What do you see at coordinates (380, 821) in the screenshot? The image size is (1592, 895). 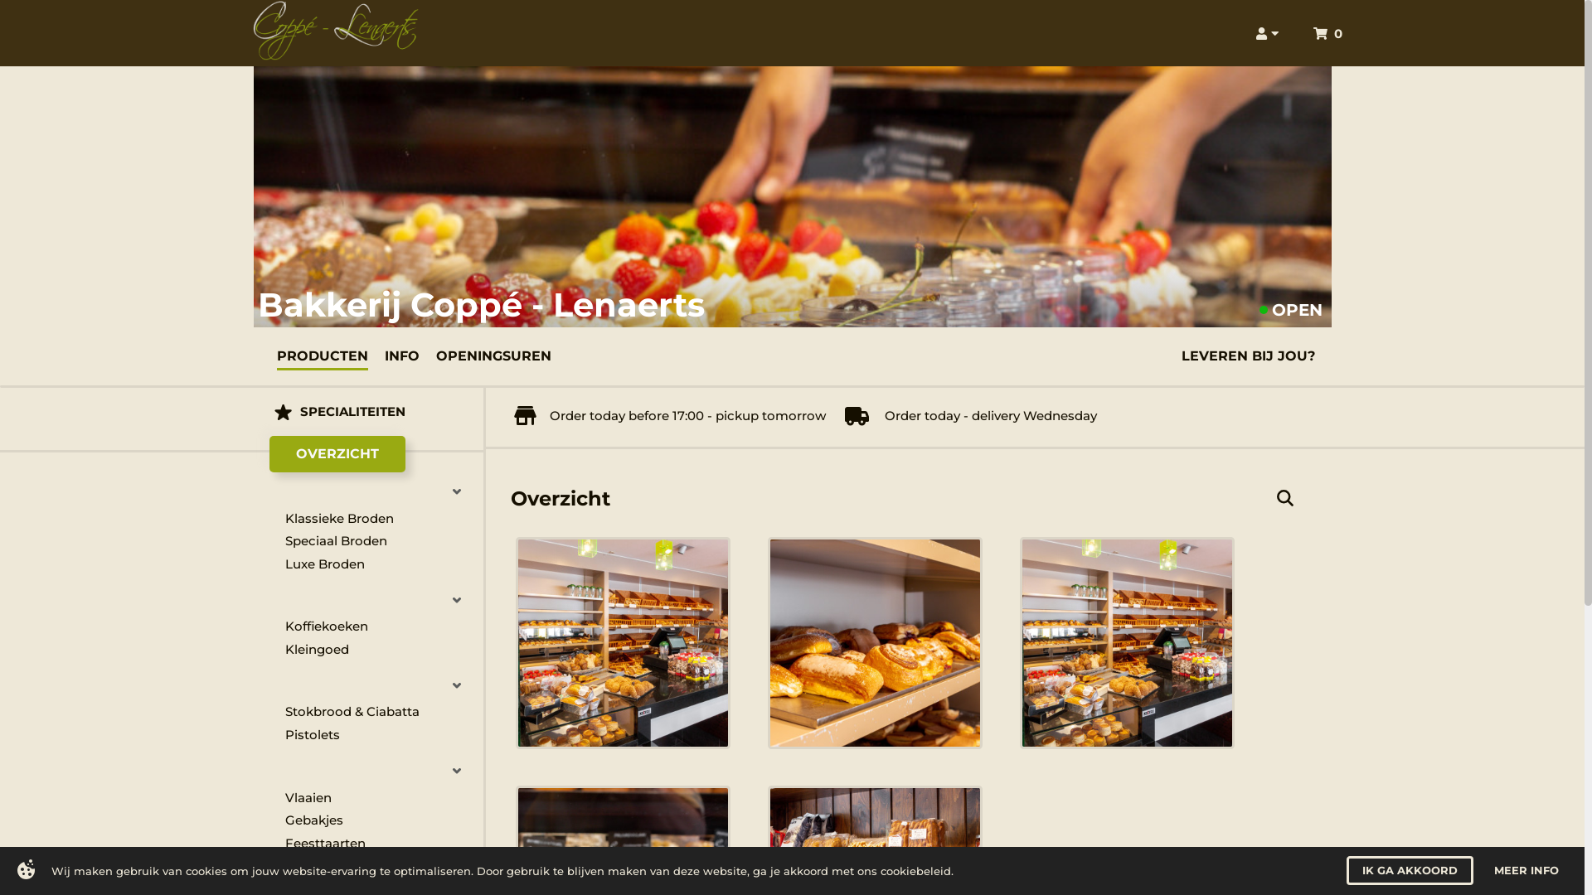 I see `Gebakjes` at bounding box center [380, 821].